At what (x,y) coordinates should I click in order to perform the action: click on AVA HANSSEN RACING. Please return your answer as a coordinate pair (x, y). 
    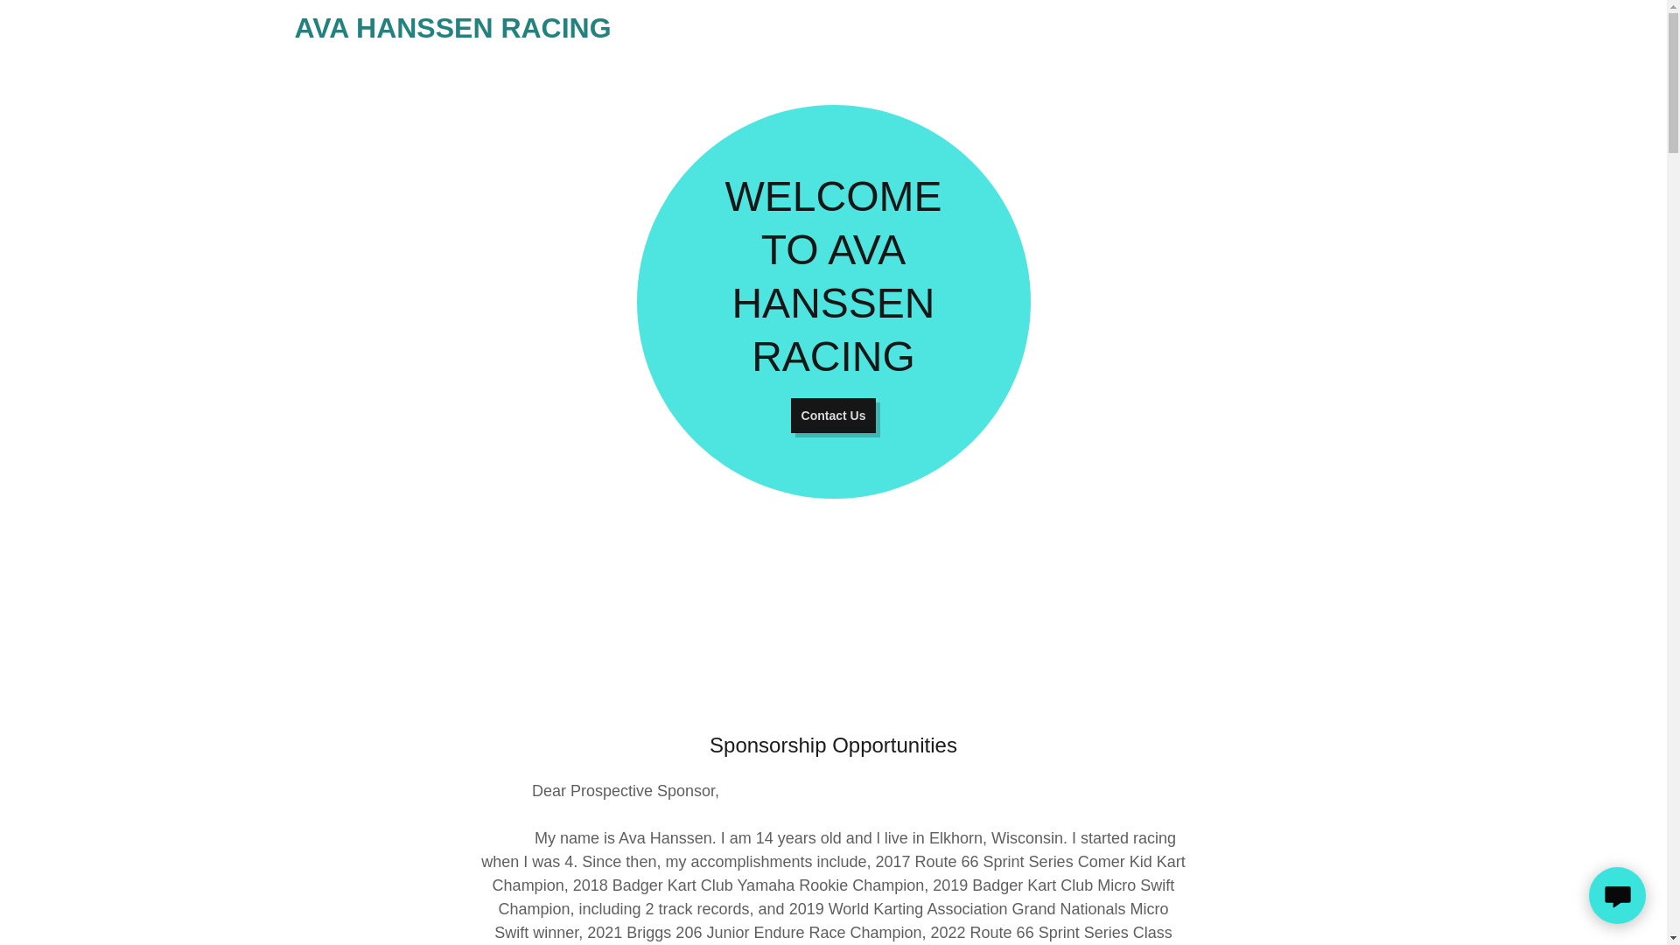
    Looking at the image, I should click on (563, 32).